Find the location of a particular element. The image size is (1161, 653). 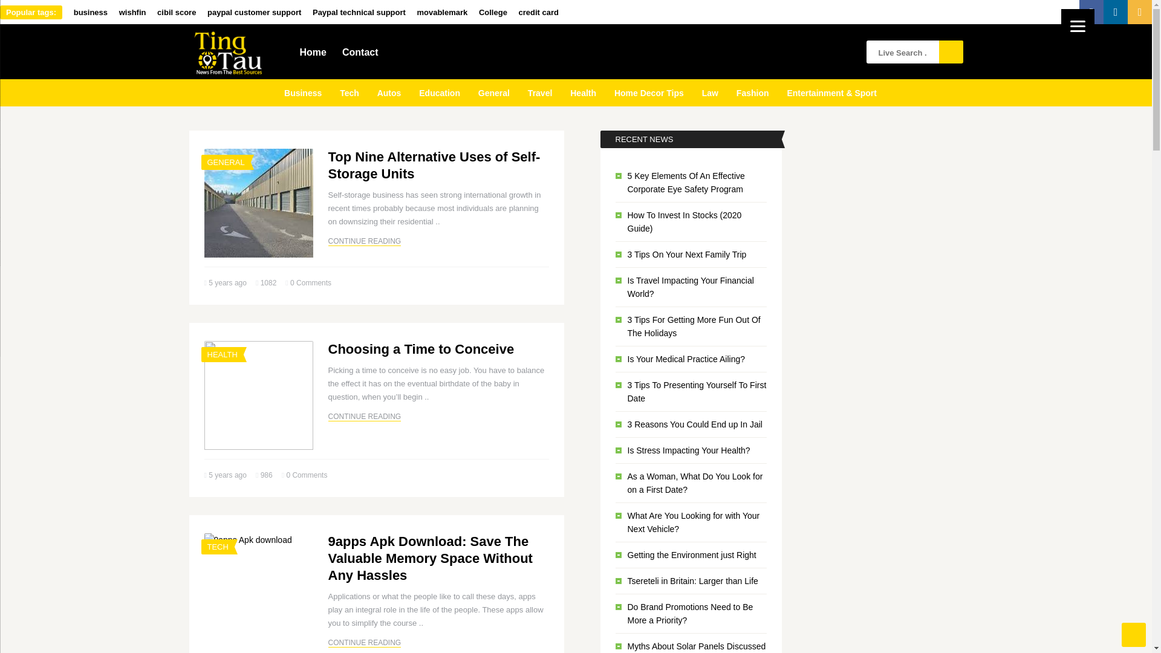

Contact is located at coordinates (360, 51).